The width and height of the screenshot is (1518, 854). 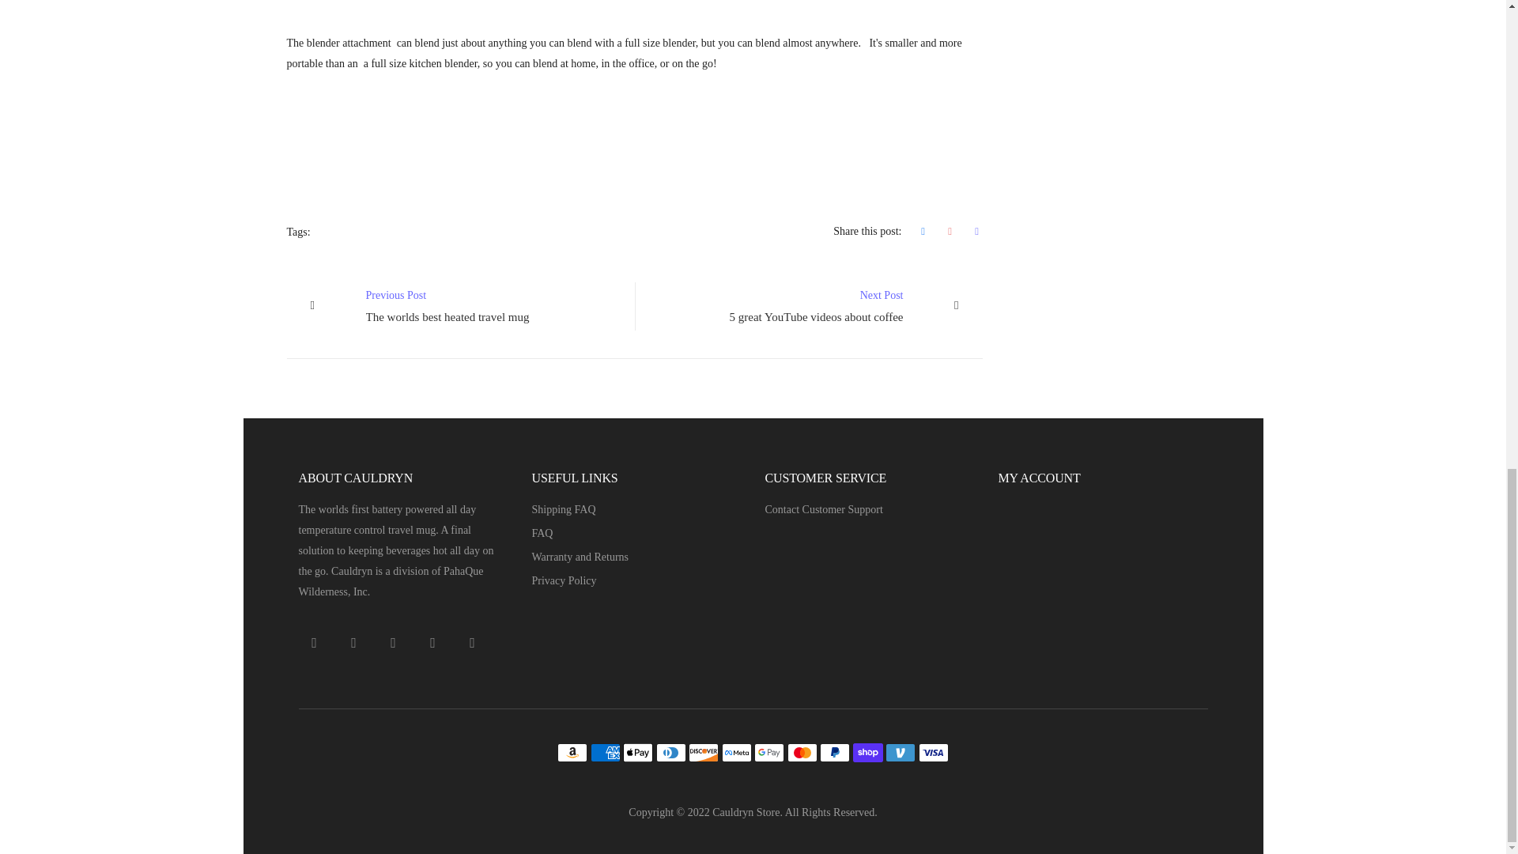 What do you see at coordinates (704, 753) in the screenshot?
I see `PayPal` at bounding box center [704, 753].